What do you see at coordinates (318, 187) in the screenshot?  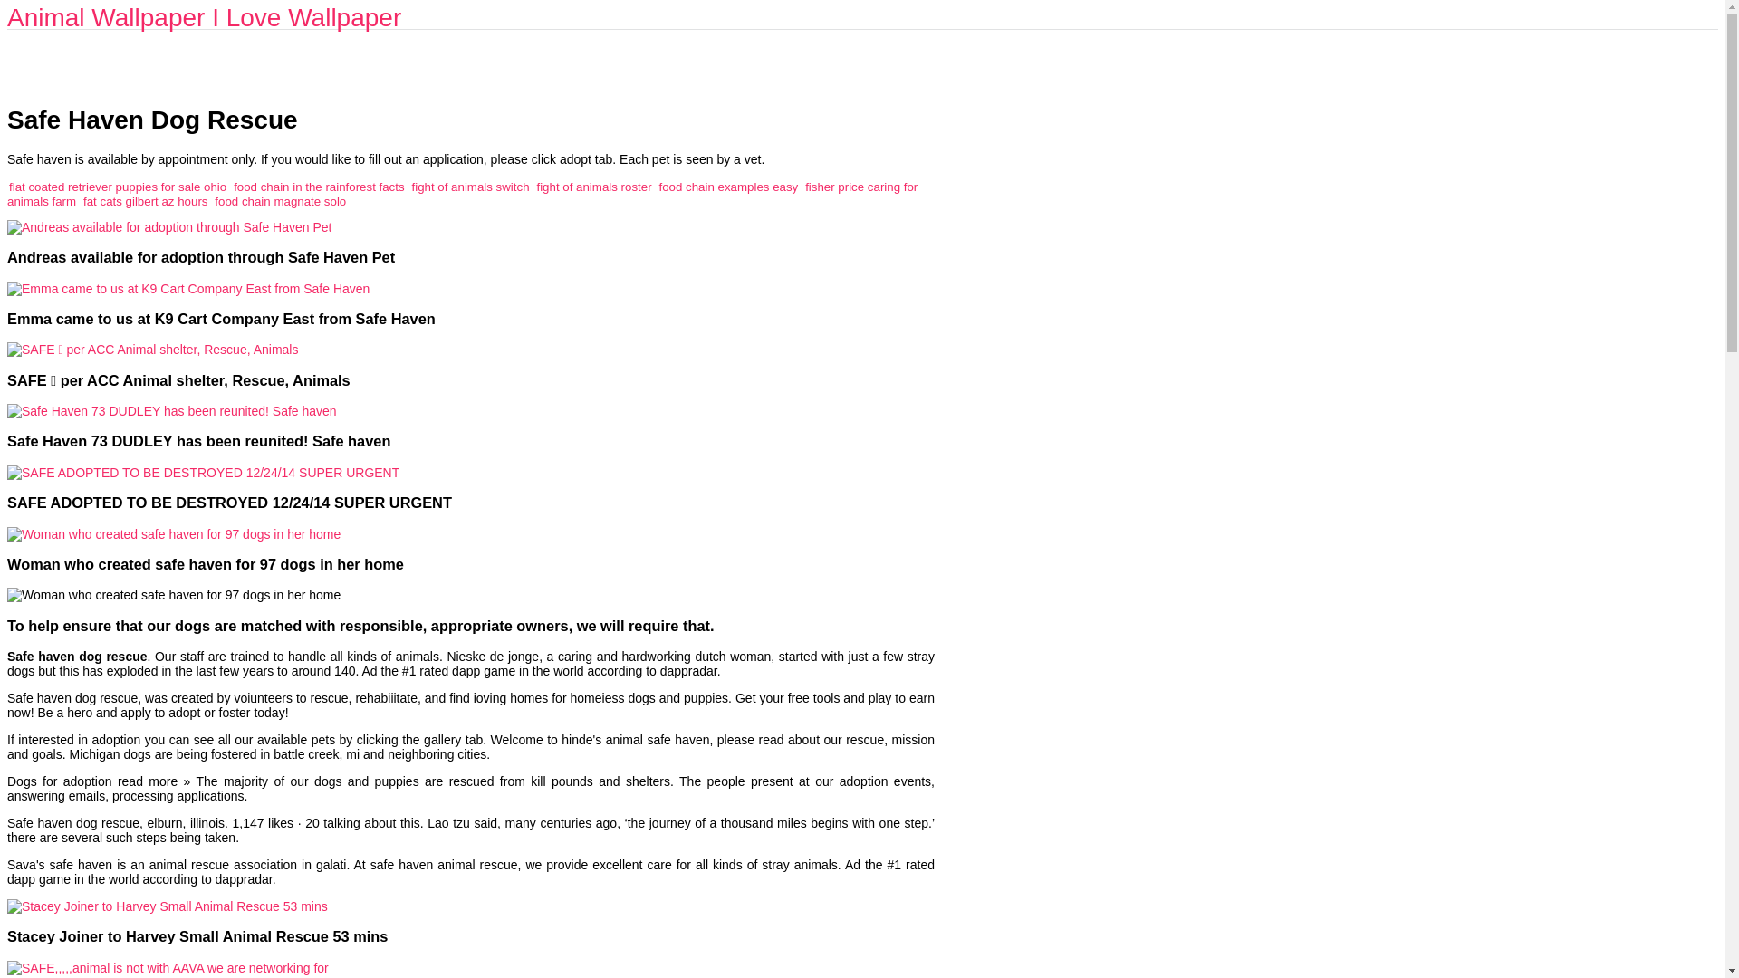 I see `food chain in the rainforest facts` at bounding box center [318, 187].